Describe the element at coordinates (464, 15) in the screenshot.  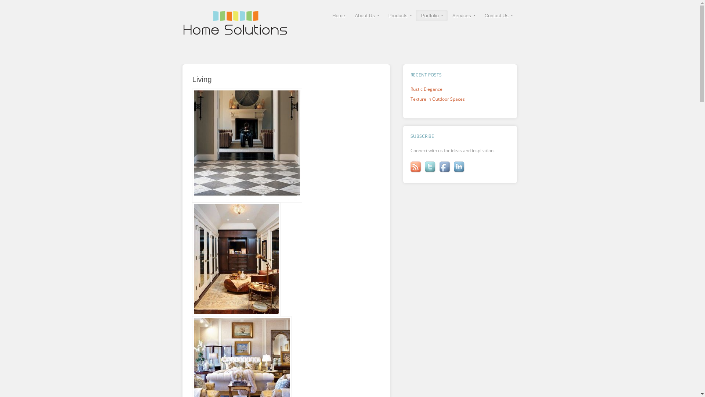
I see `Services` at that location.